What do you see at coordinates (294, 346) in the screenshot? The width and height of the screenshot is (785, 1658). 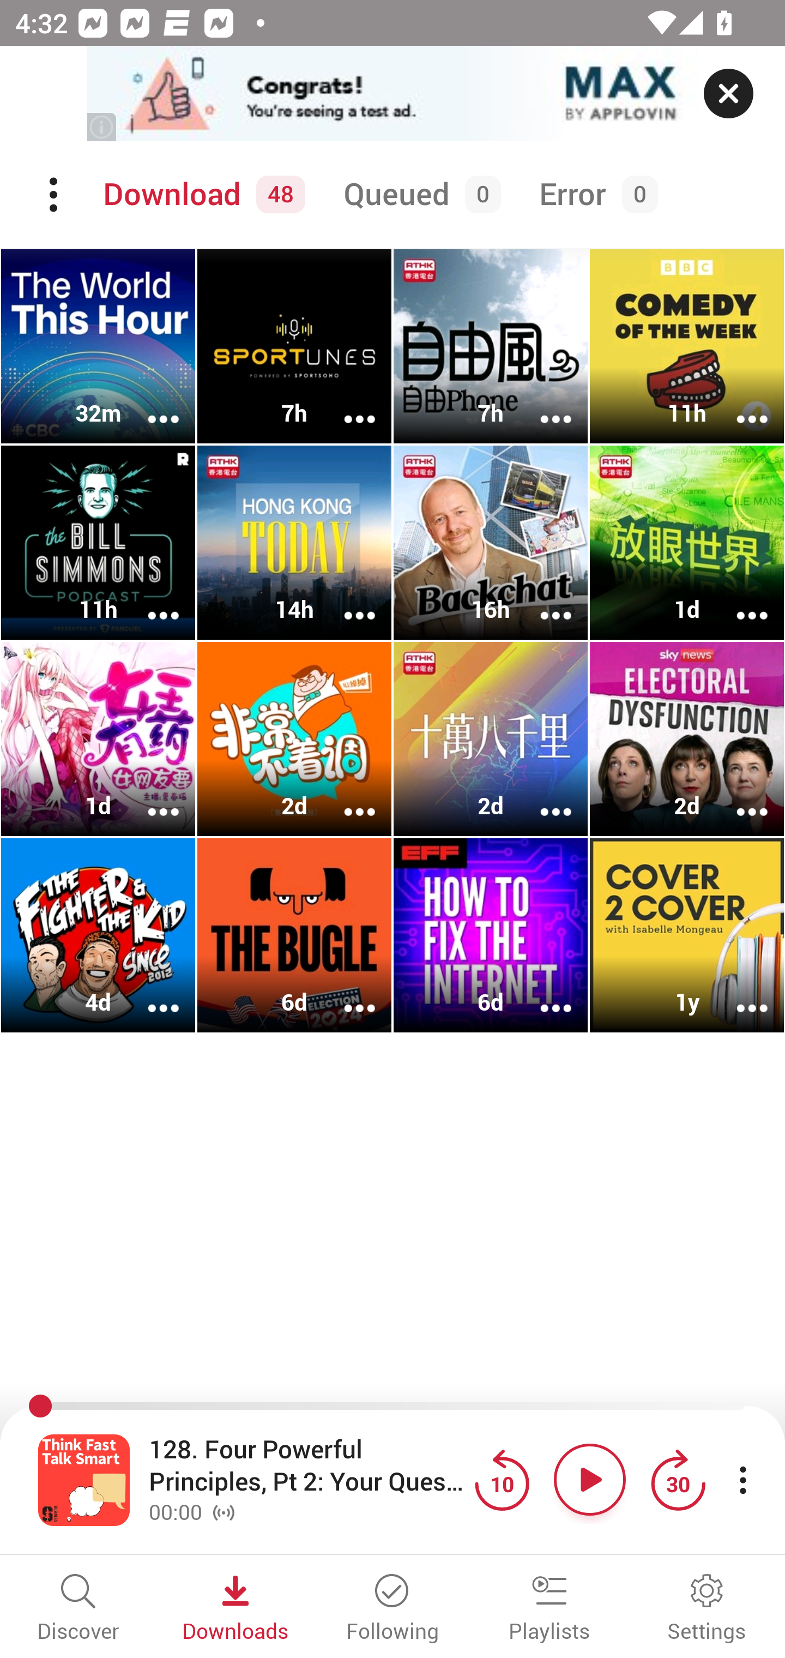 I see `Sportunes HK 7h More options More options` at bounding box center [294, 346].